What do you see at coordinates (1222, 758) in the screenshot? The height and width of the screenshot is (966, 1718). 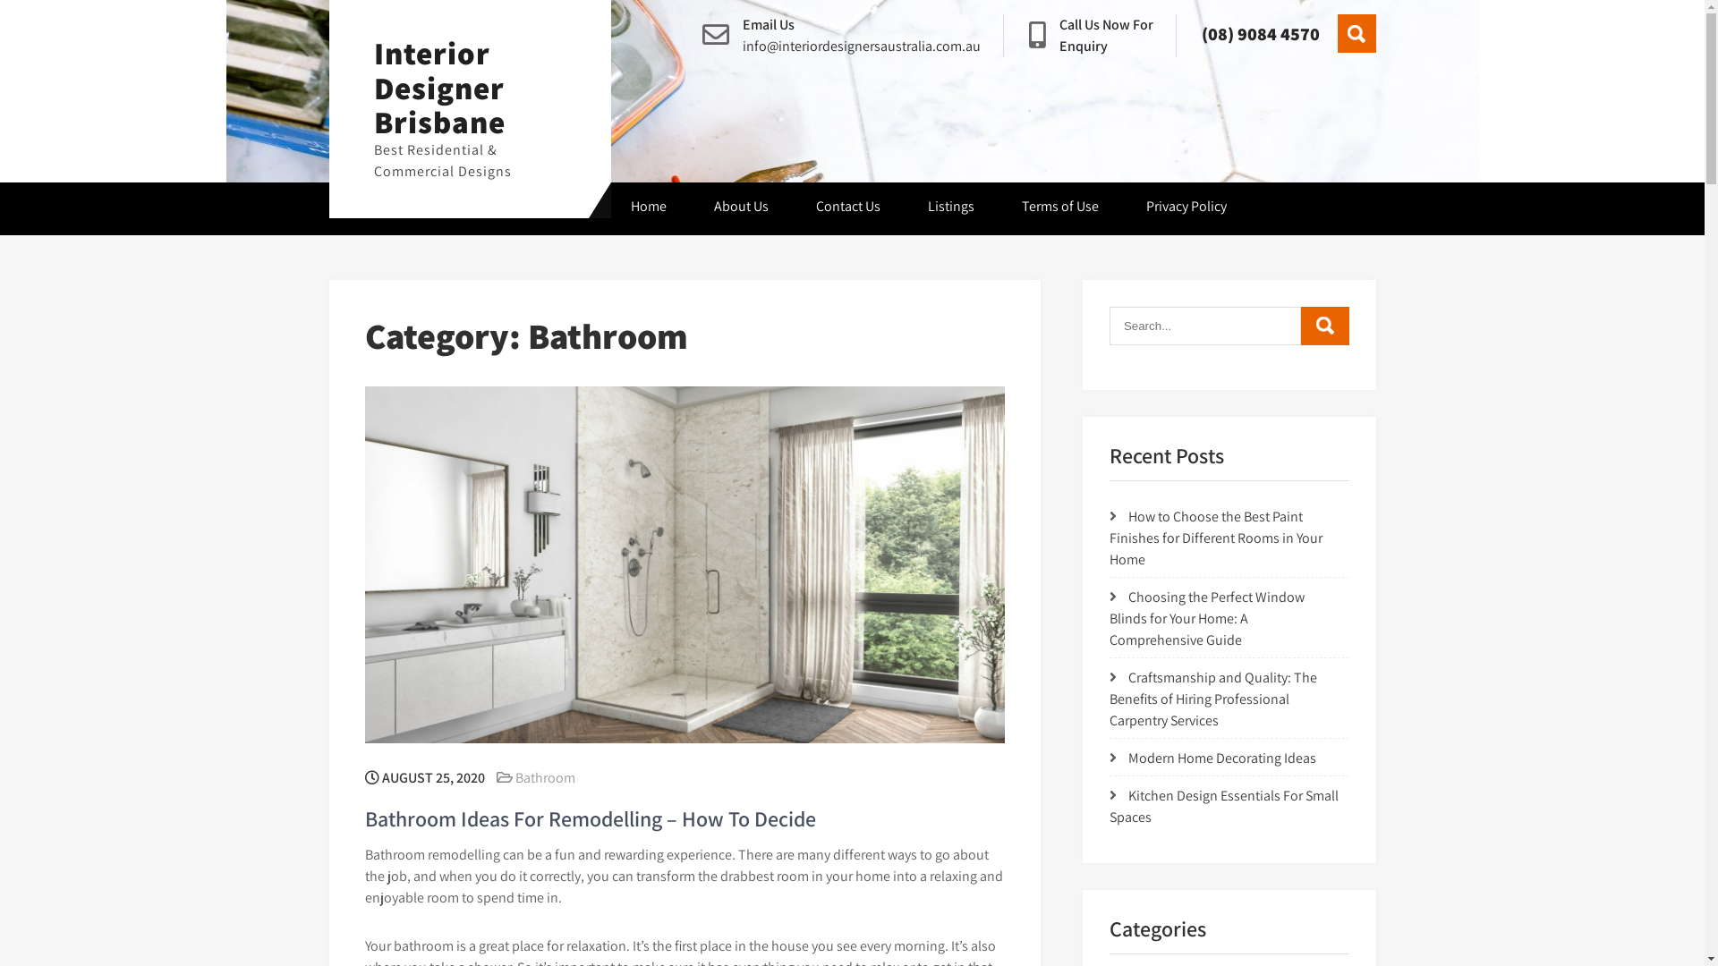 I see `Modern Home Decorating Ideas` at bounding box center [1222, 758].